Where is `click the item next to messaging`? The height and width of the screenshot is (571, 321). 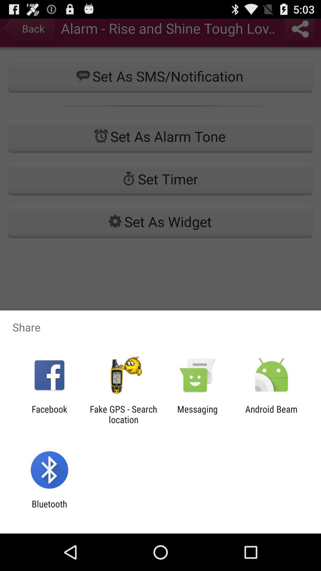 click the item next to messaging is located at coordinates (271, 414).